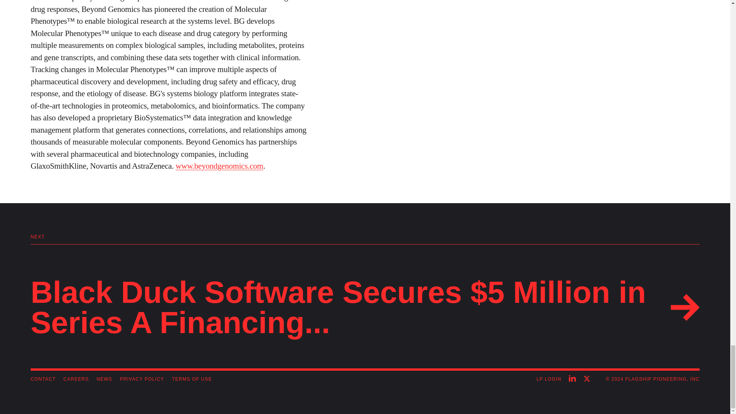  I want to click on www.beyondgenomics.com, so click(219, 166).